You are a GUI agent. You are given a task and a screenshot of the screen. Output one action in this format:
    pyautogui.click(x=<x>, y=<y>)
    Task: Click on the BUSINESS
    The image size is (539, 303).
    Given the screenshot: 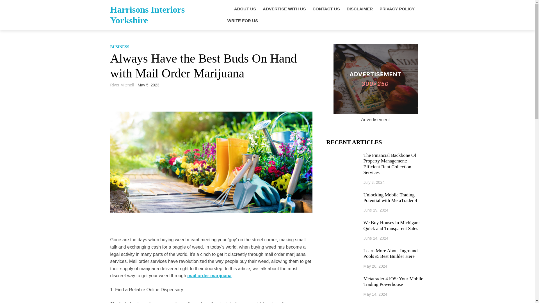 What is the action you would take?
    pyautogui.click(x=120, y=47)
    